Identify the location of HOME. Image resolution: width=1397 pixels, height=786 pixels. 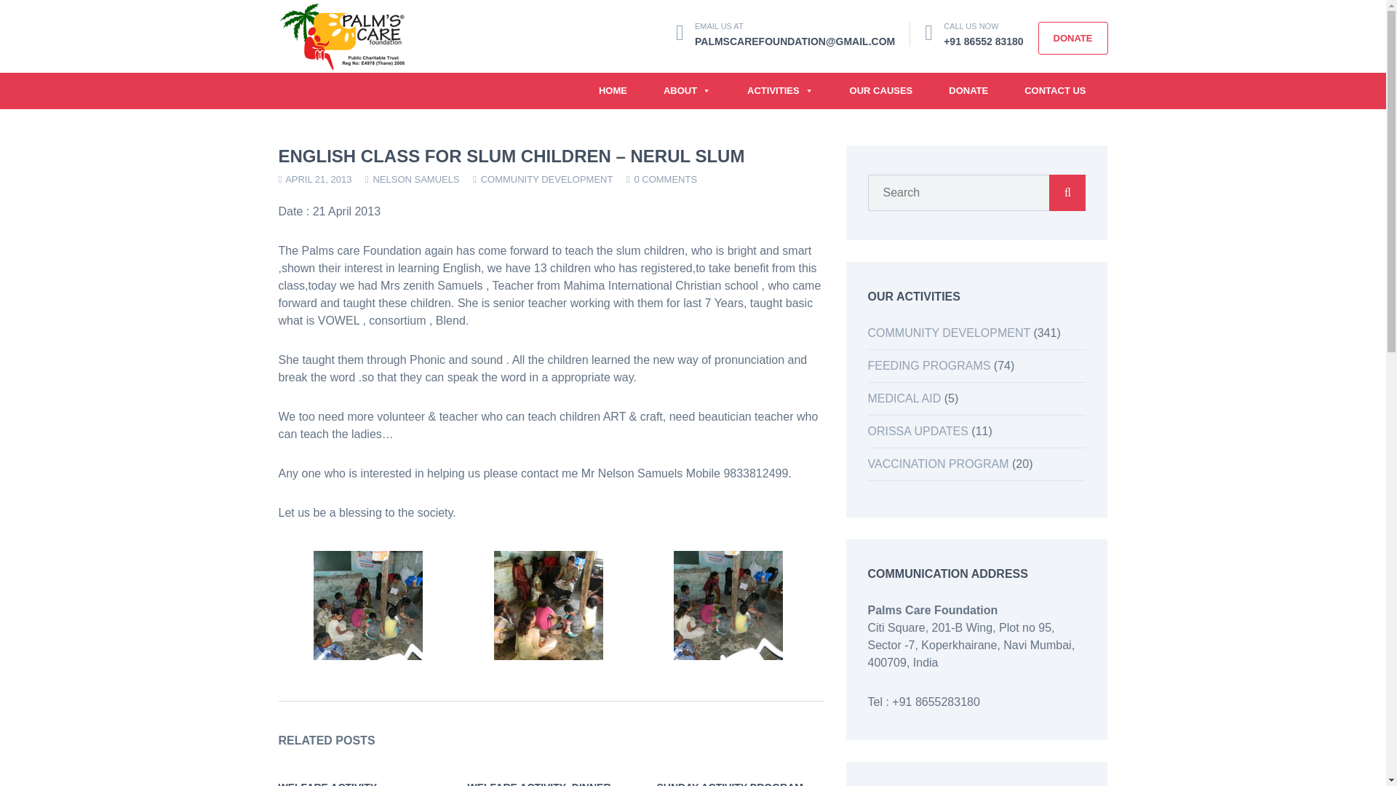
(613, 91).